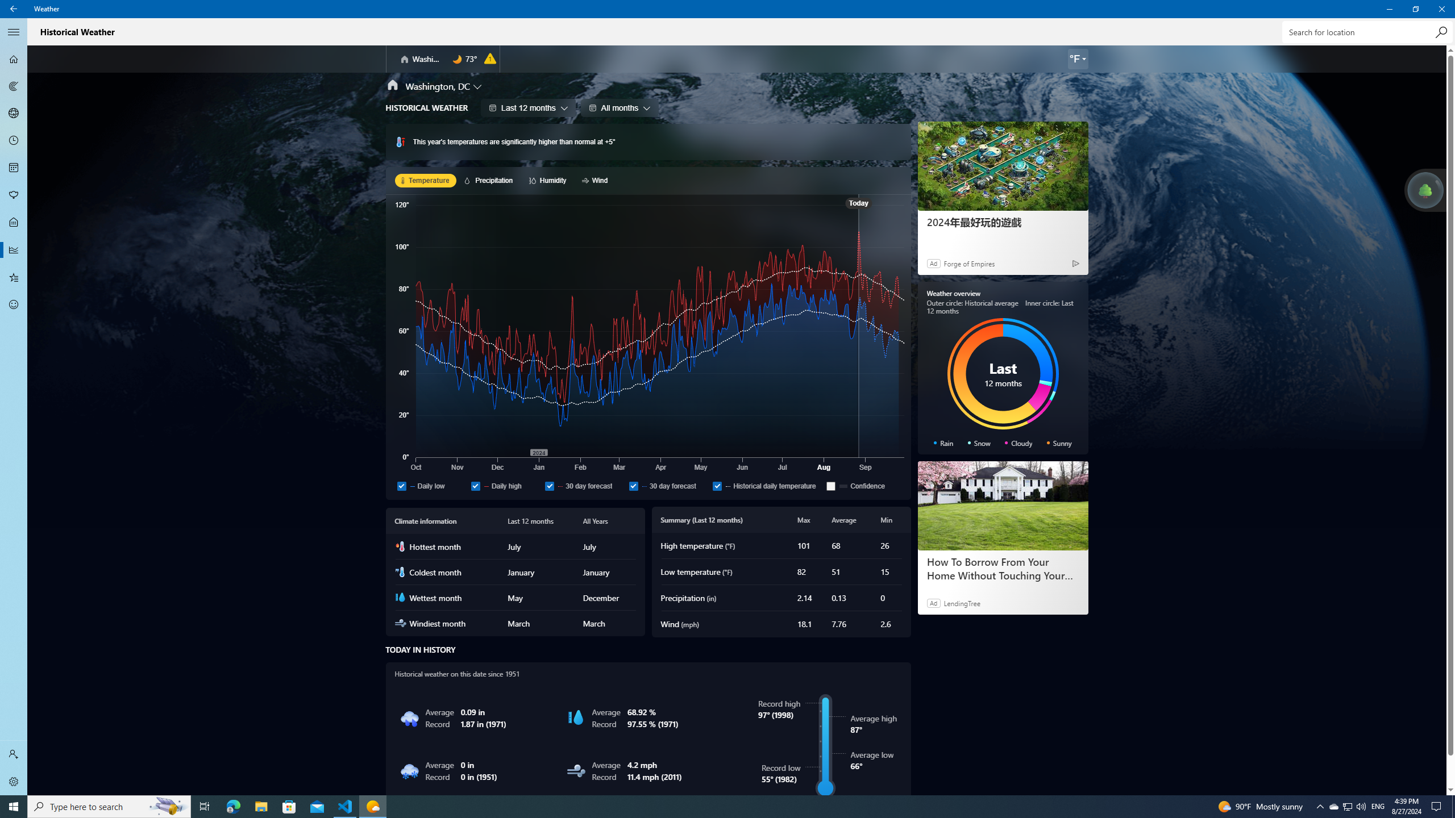 The height and width of the screenshot is (818, 1455). What do you see at coordinates (14, 782) in the screenshot?
I see `Settings` at bounding box center [14, 782].